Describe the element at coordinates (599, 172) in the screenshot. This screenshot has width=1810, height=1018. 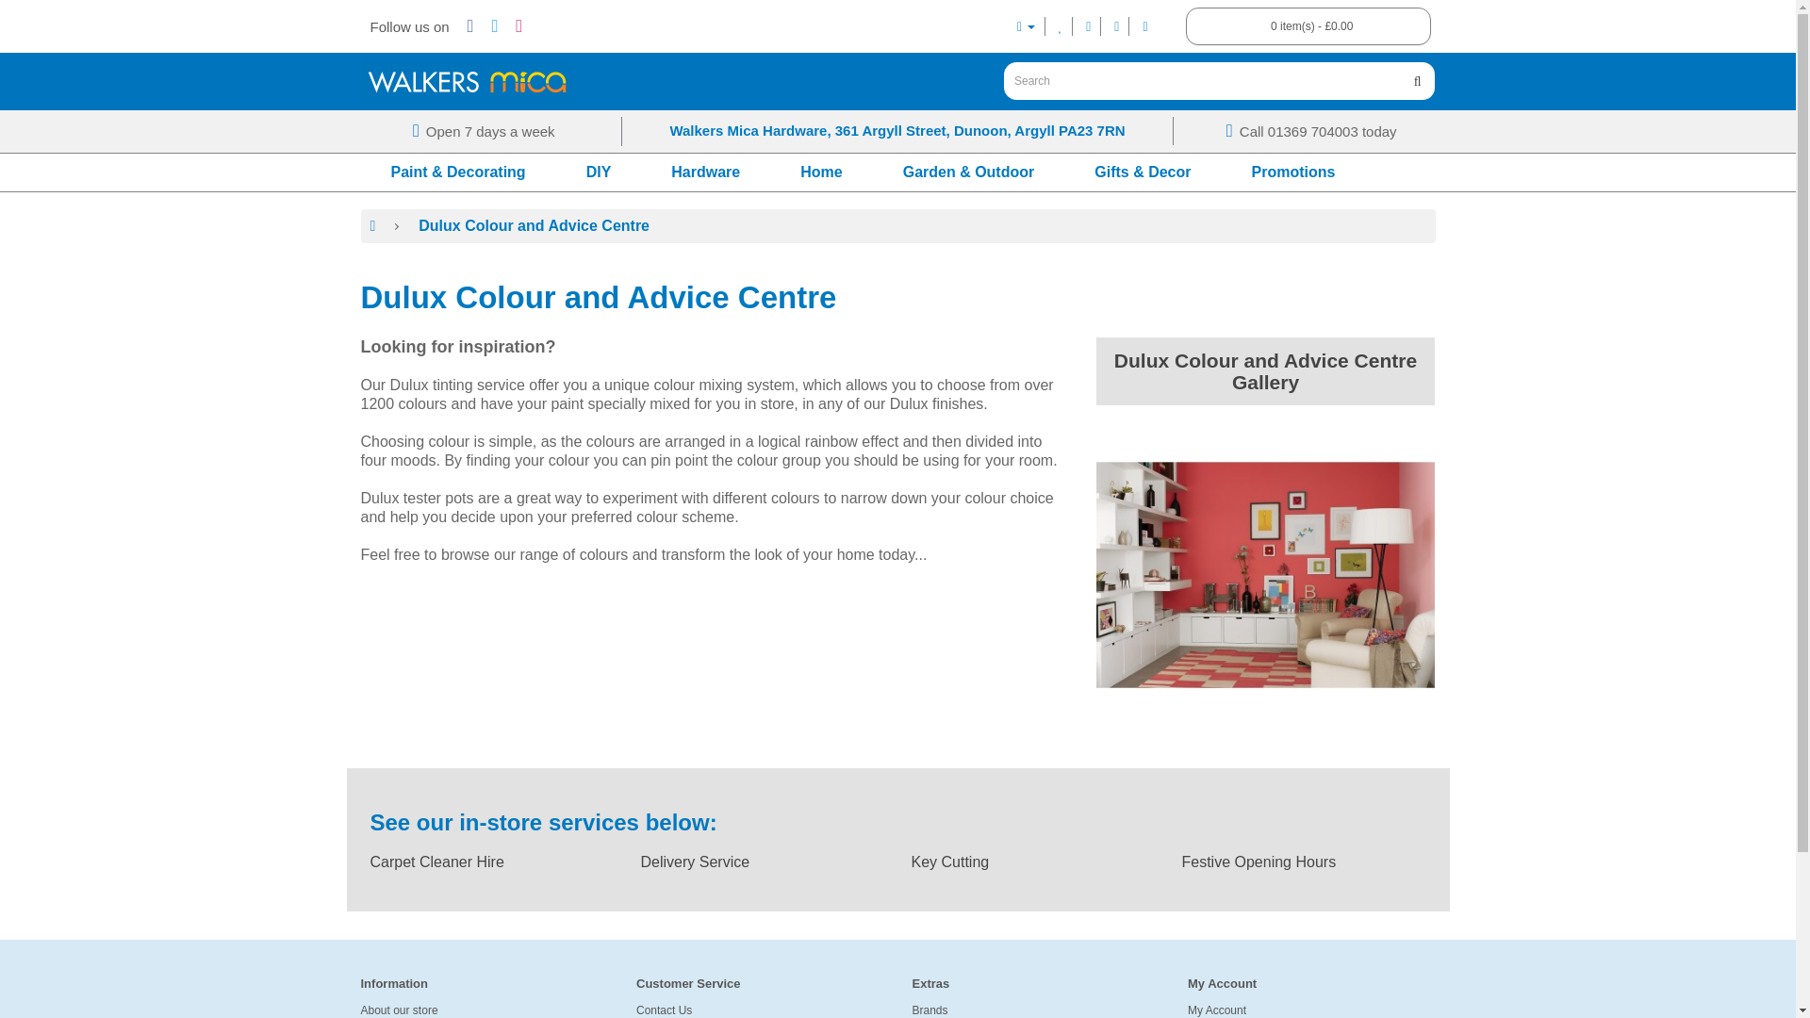
I see `DIY` at that location.